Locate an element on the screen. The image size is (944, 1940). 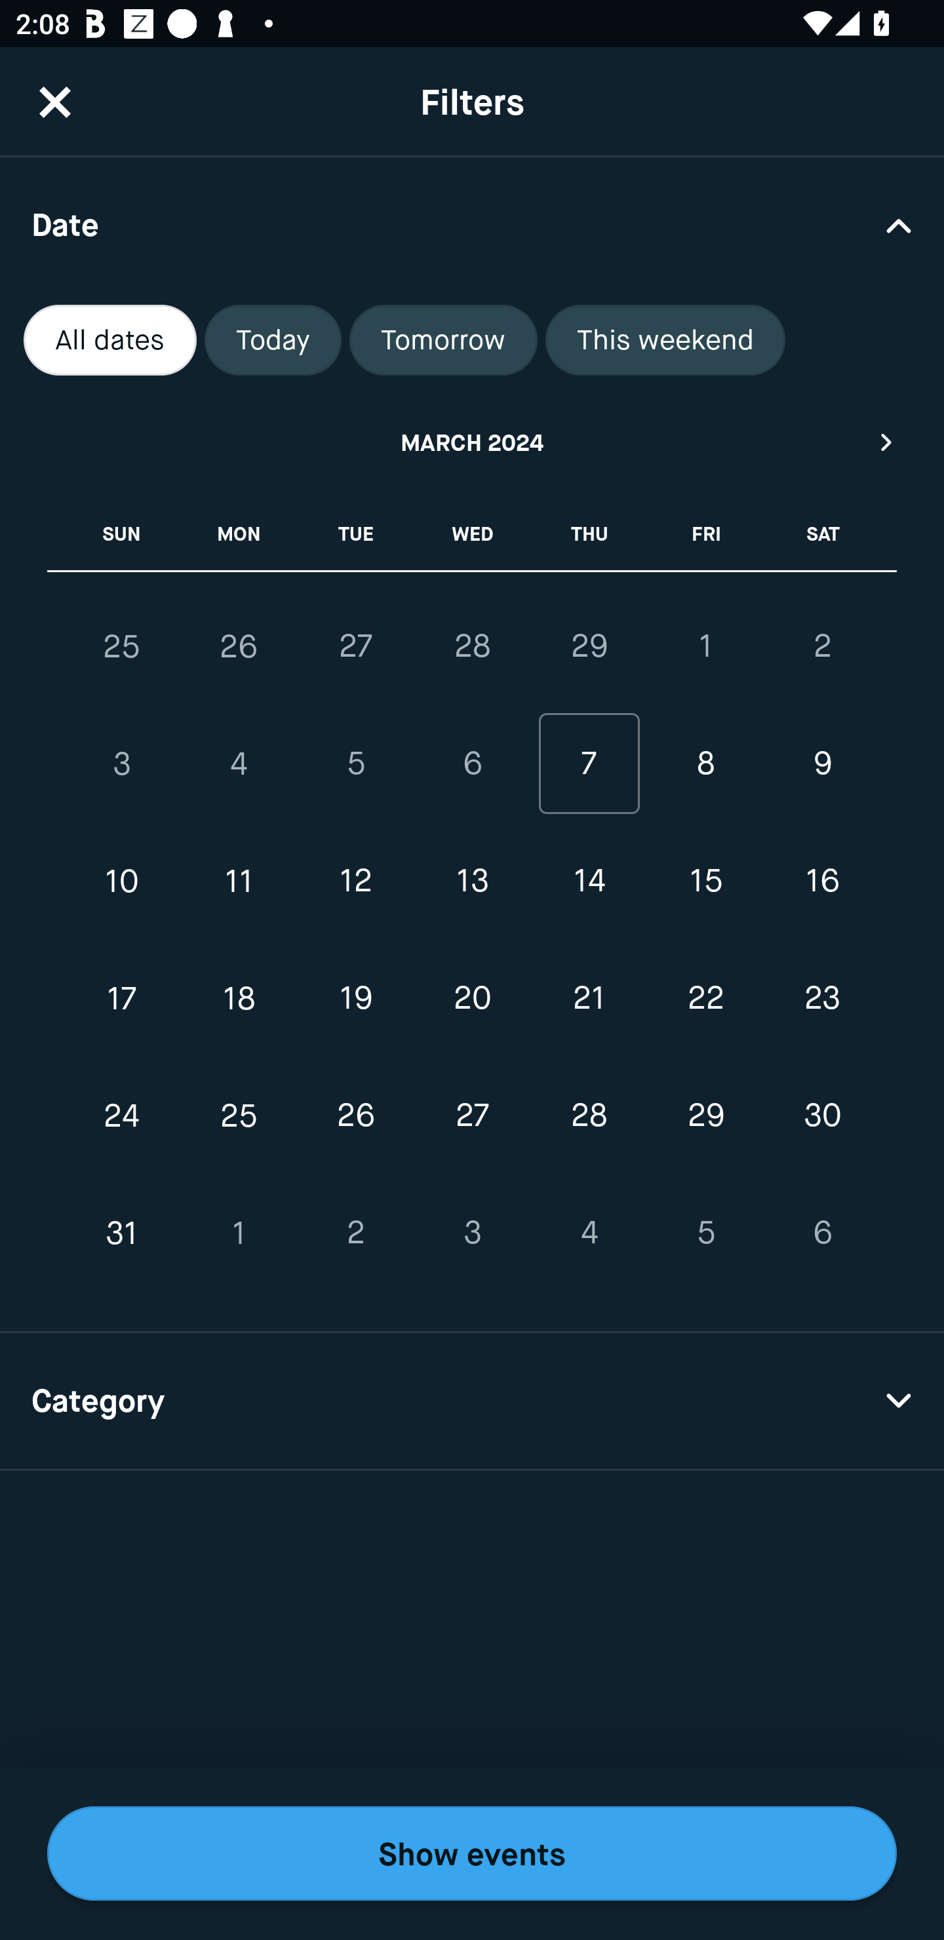
19 is located at coordinates (355, 998).